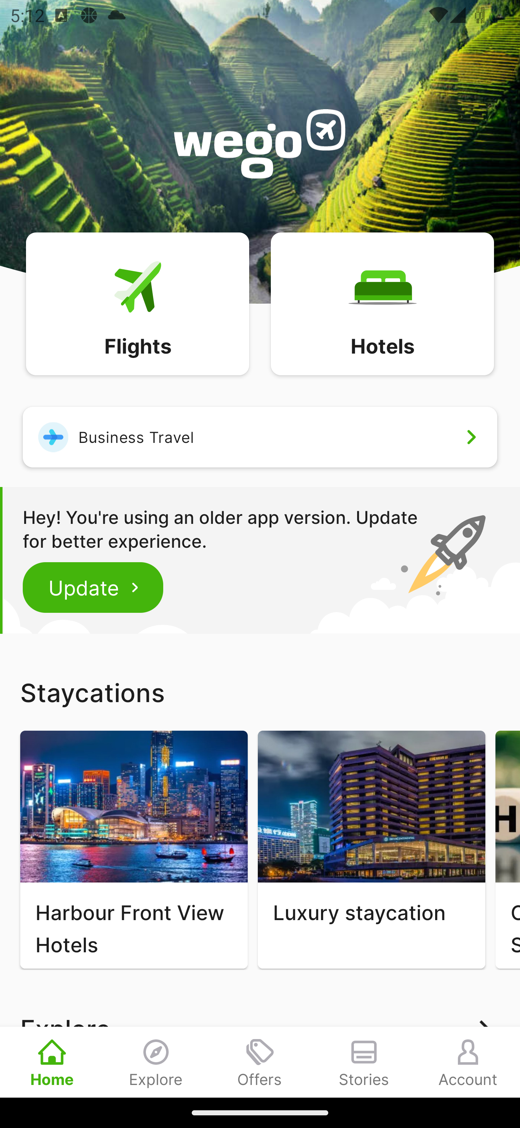 The height and width of the screenshot is (1128, 520). What do you see at coordinates (156, 1062) in the screenshot?
I see `Explore` at bounding box center [156, 1062].